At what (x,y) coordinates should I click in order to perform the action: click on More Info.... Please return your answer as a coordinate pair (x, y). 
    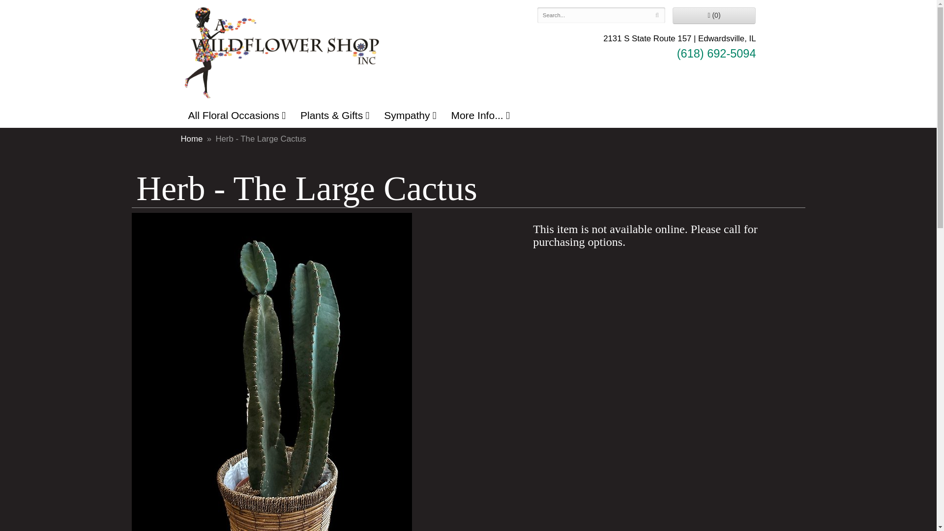
    Looking at the image, I should click on (480, 115).